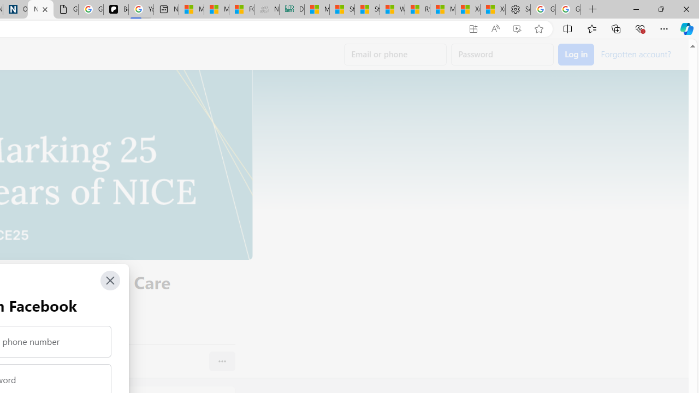 The width and height of the screenshot is (699, 393). Describe the element at coordinates (473, 29) in the screenshot. I see `App available. Install Facebook` at that location.